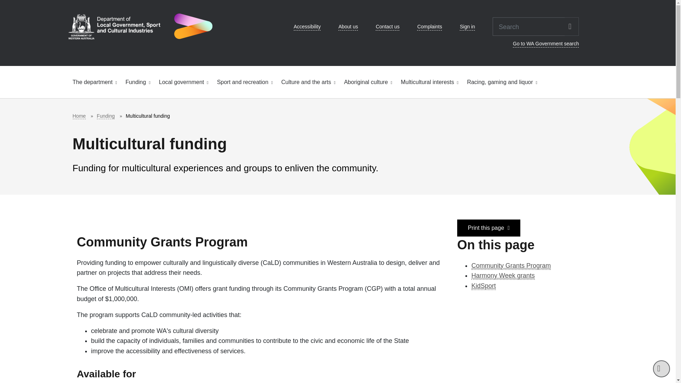  What do you see at coordinates (140, 26) in the screenshot?
I see `Go to the dlgsc.gov.au homepage` at bounding box center [140, 26].